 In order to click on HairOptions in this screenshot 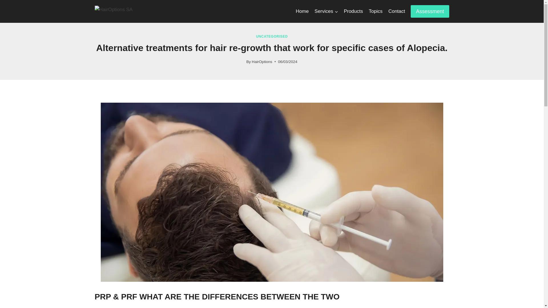, I will do `click(262, 62)`.